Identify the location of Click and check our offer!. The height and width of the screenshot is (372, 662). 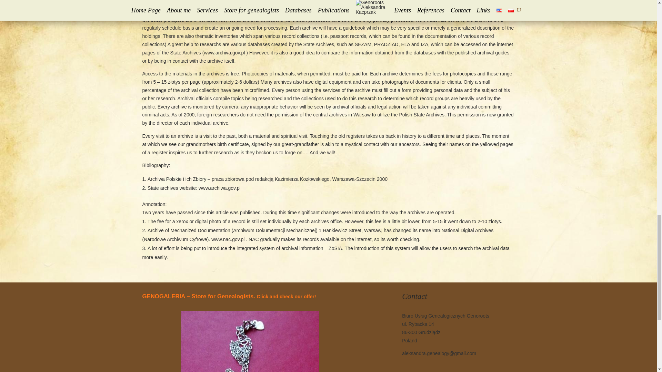
(286, 297).